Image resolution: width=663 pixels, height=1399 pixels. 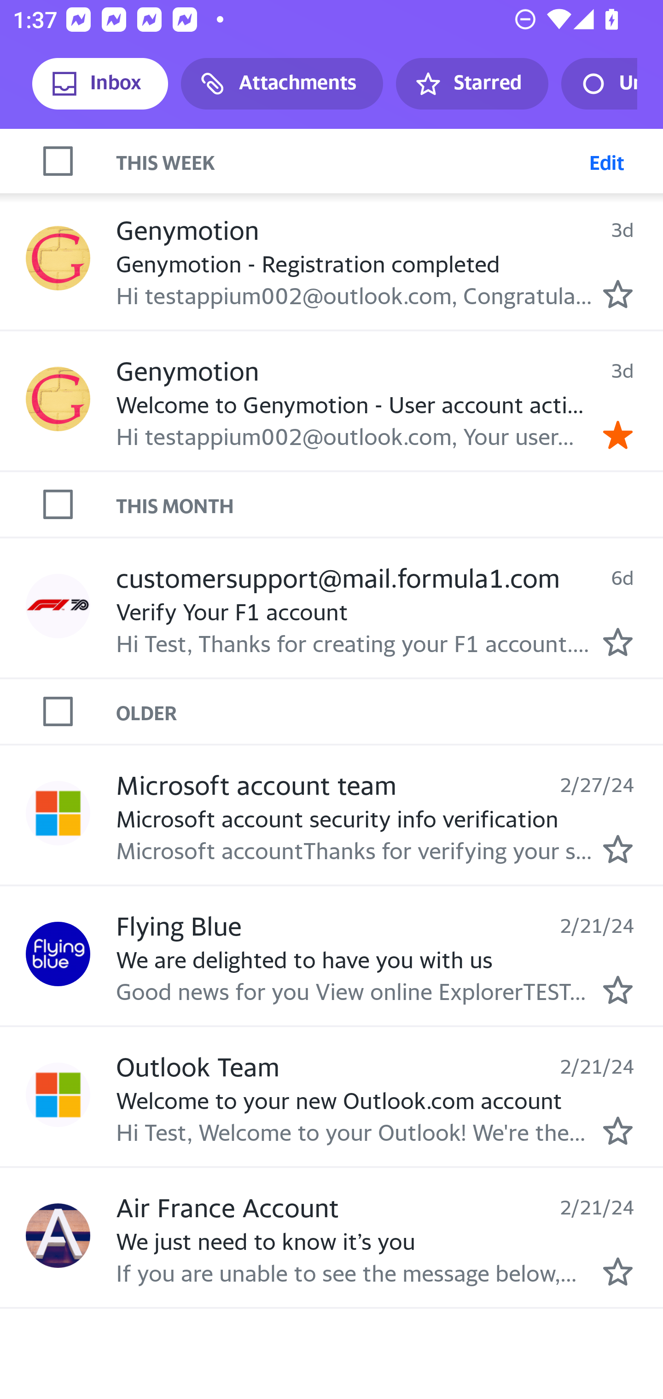 I want to click on Mark as starred., so click(x=618, y=1131).